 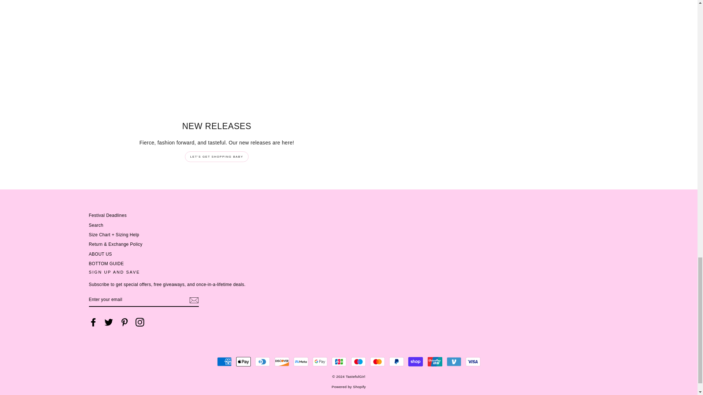 What do you see at coordinates (108, 322) in the screenshot?
I see `TastefulGirl on Twitter` at bounding box center [108, 322].